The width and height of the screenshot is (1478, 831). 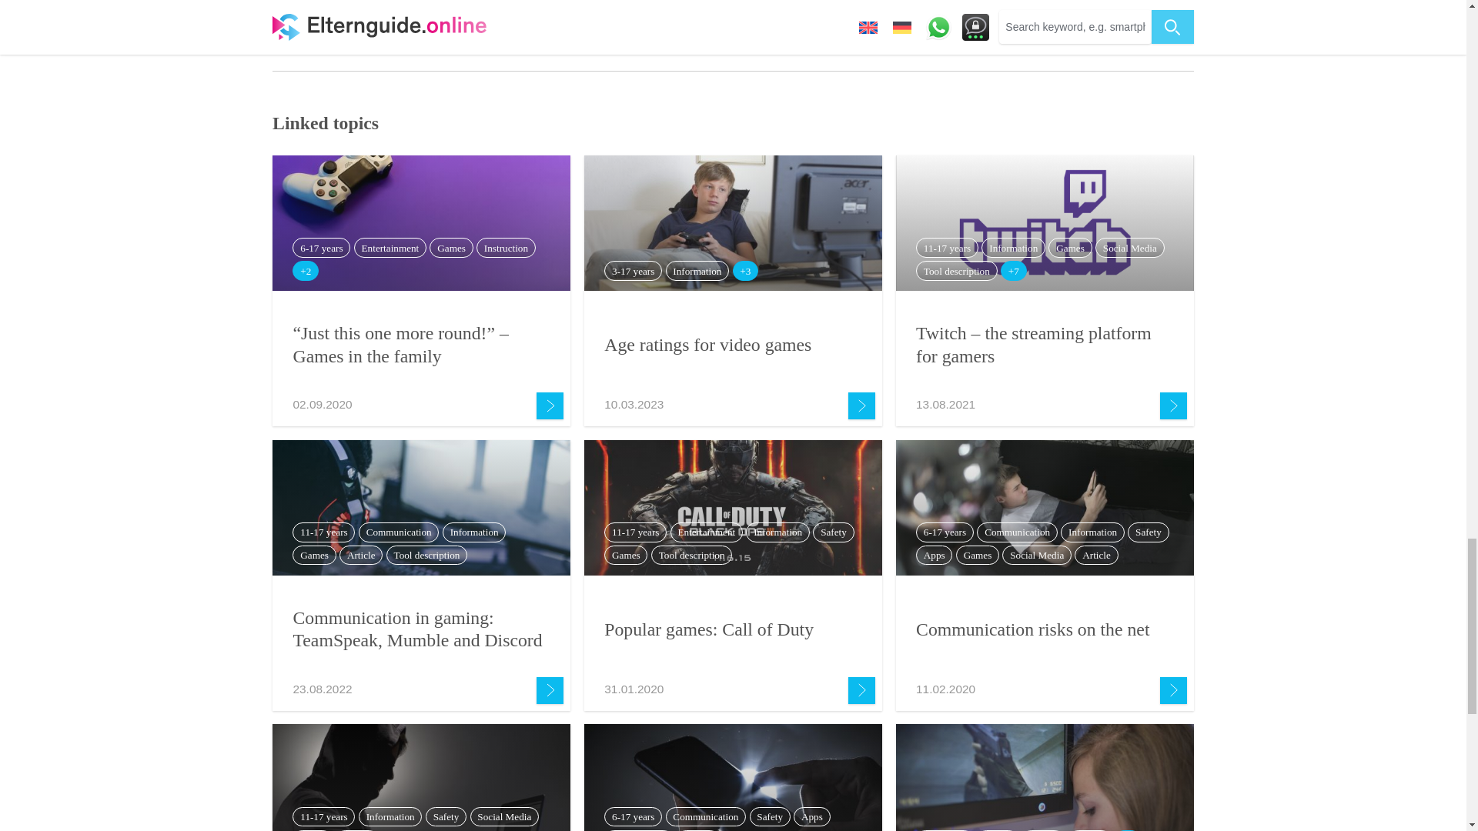 What do you see at coordinates (732, 20) in the screenshot?
I see `Back to homepage` at bounding box center [732, 20].